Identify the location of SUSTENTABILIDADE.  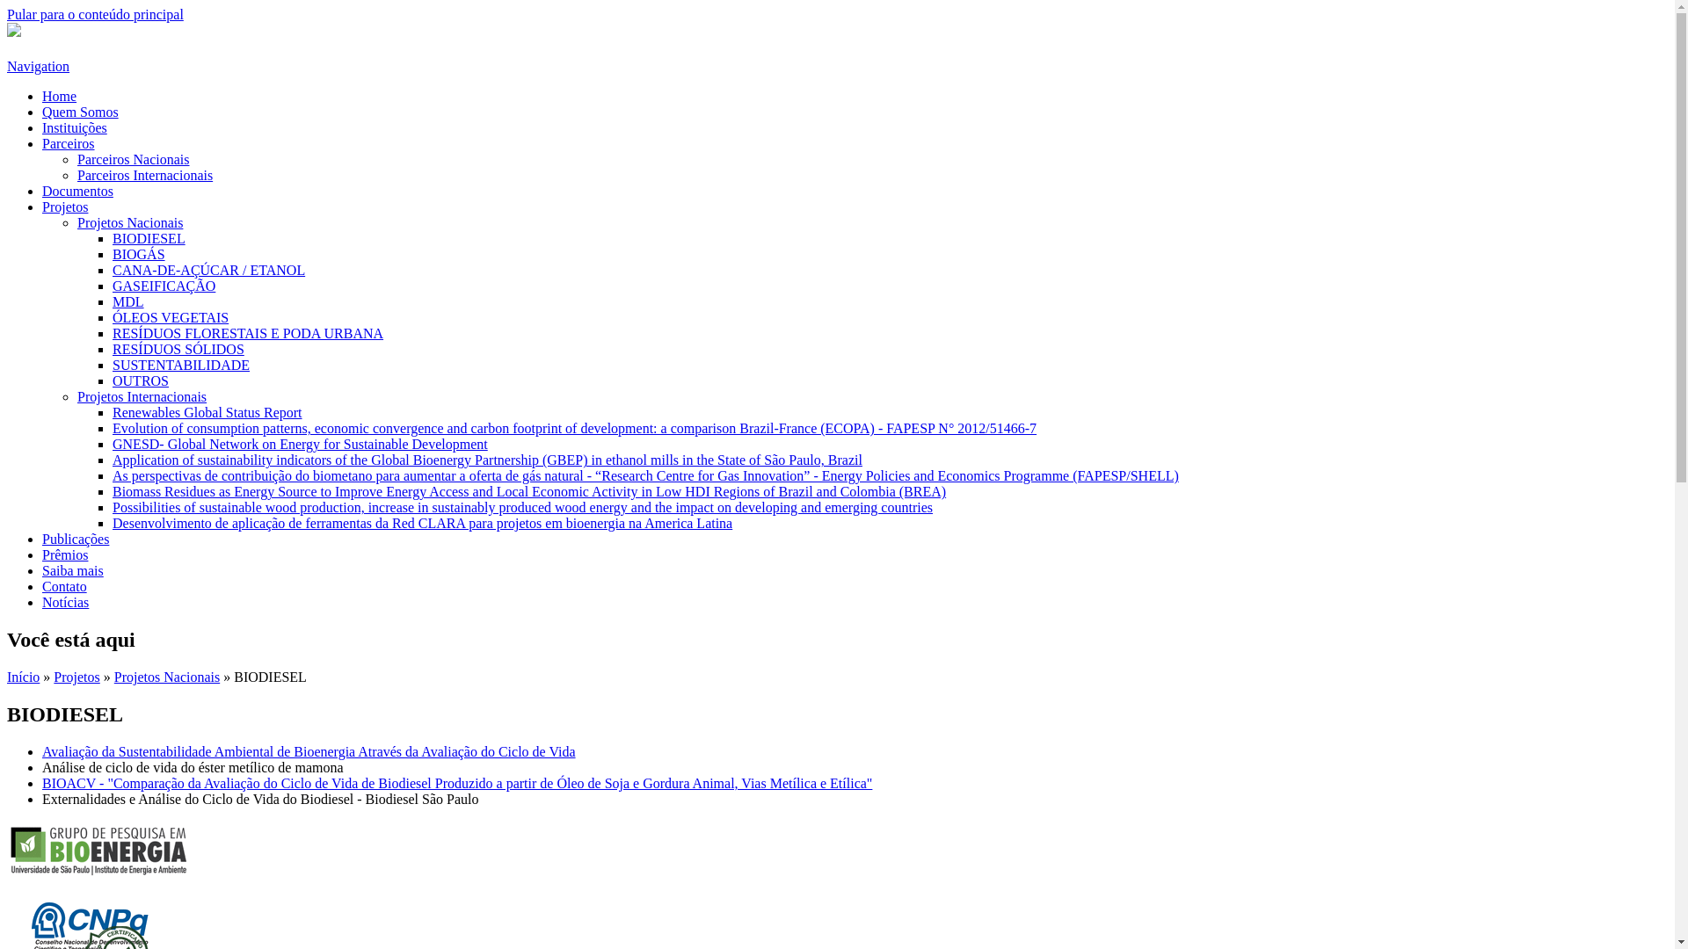
(181, 366).